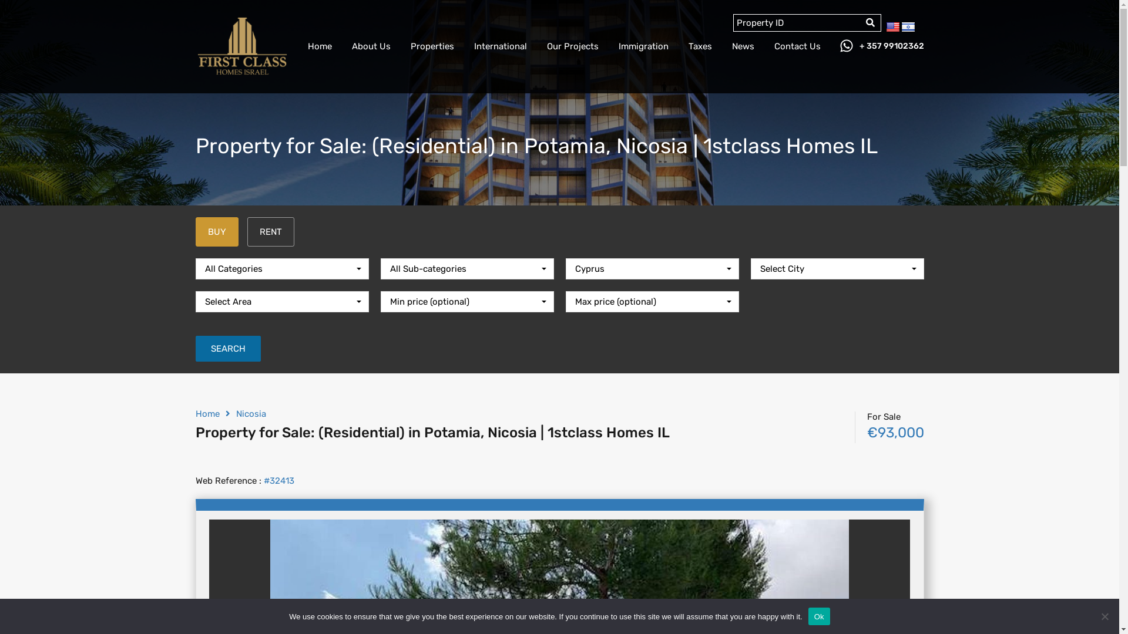 This screenshot has height=634, width=1128. I want to click on All Sub-categories, so click(468, 269).